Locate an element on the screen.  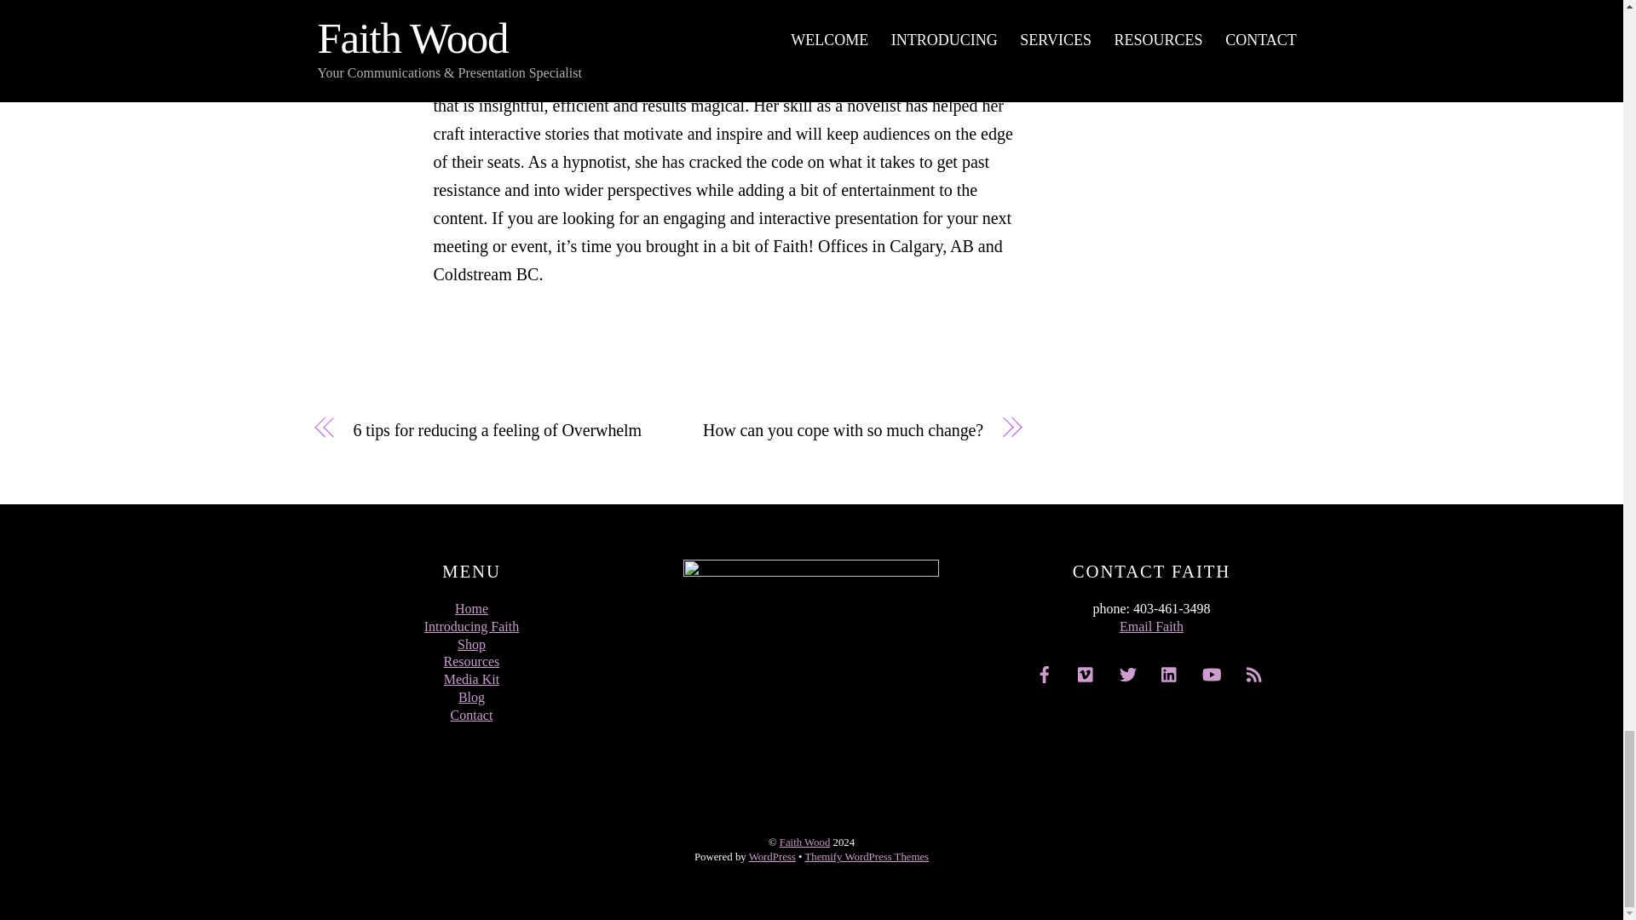
Shop is located at coordinates (472, 644).